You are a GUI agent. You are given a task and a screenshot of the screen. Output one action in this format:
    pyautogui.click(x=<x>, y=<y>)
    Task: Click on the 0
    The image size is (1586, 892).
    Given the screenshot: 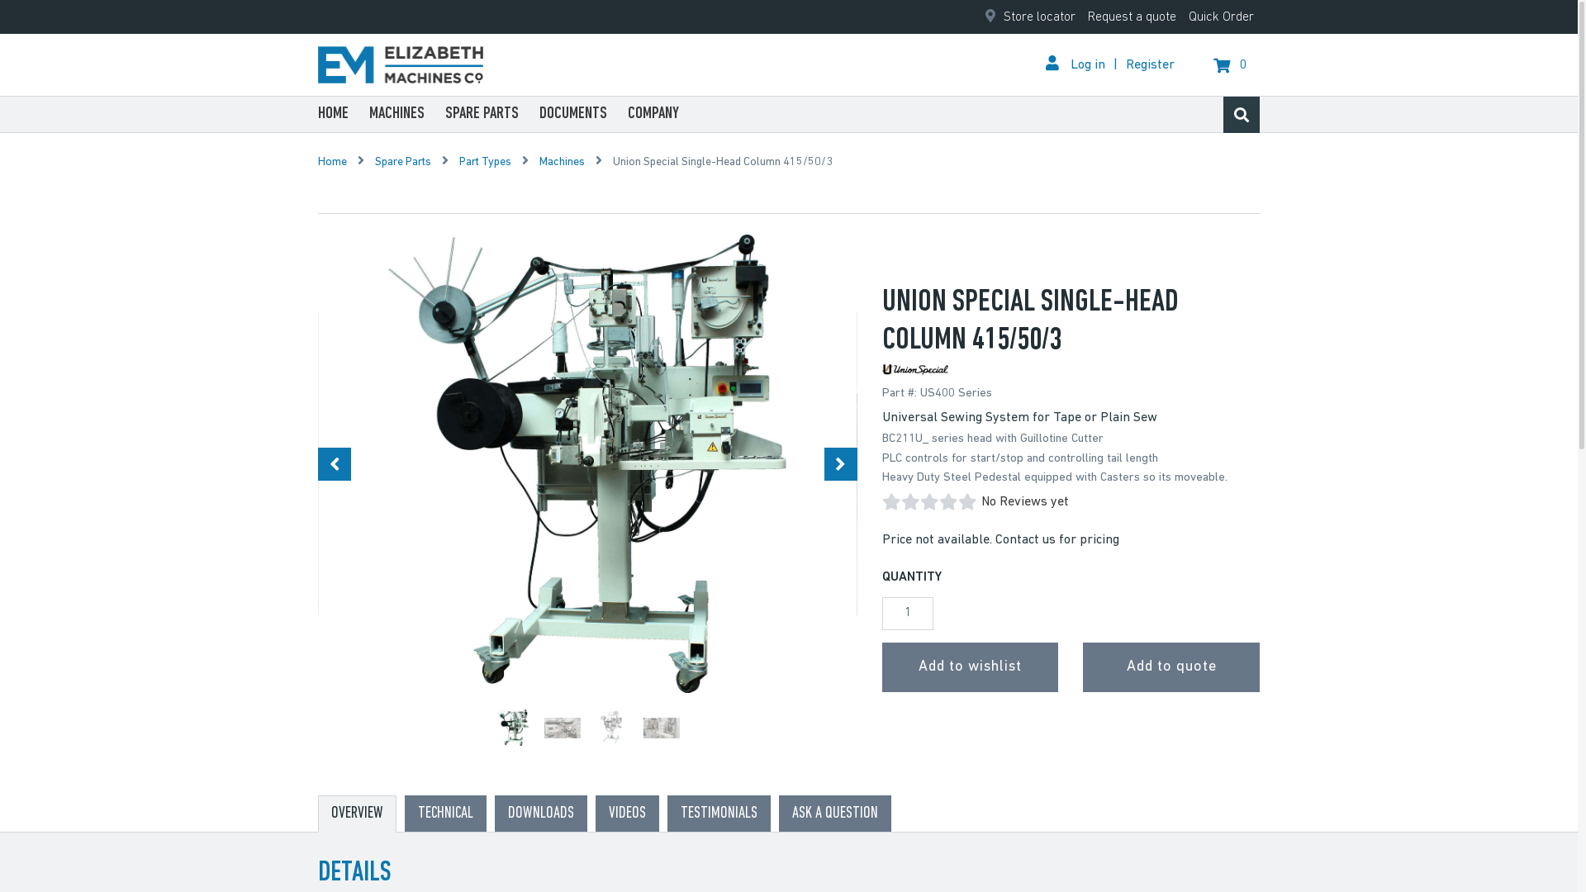 What is the action you would take?
    pyautogui.click(x=1232, y=64)
    